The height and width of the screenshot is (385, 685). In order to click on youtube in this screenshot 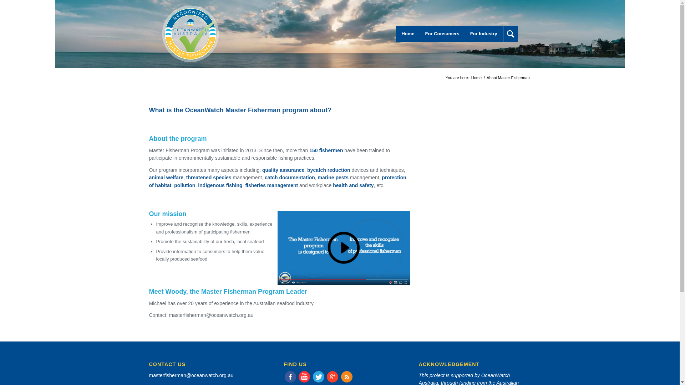, I will do `click(304, 381)`.